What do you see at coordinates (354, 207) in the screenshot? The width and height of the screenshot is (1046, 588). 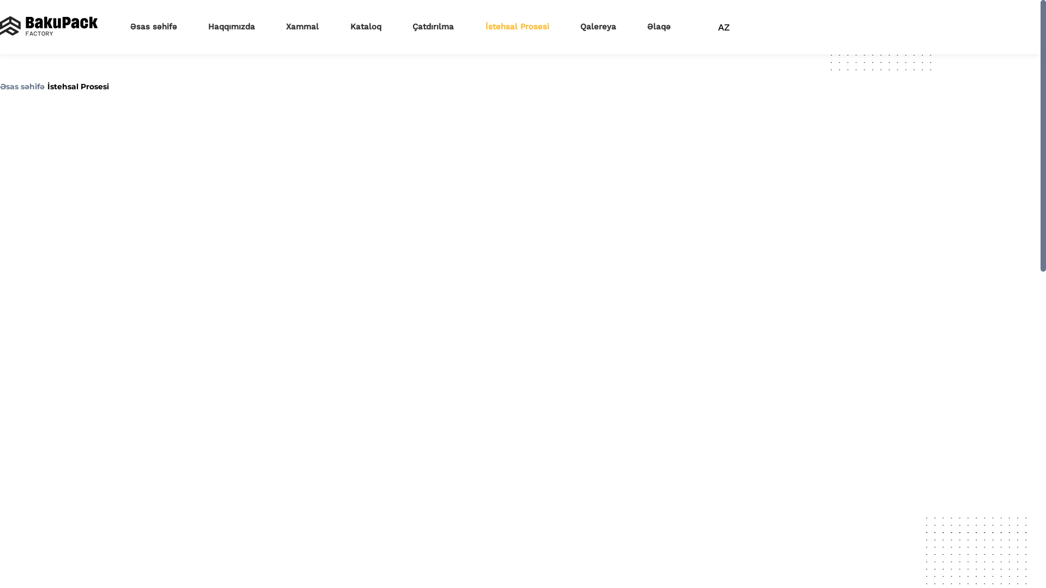 I see `12` at bounding box center [354, 207].